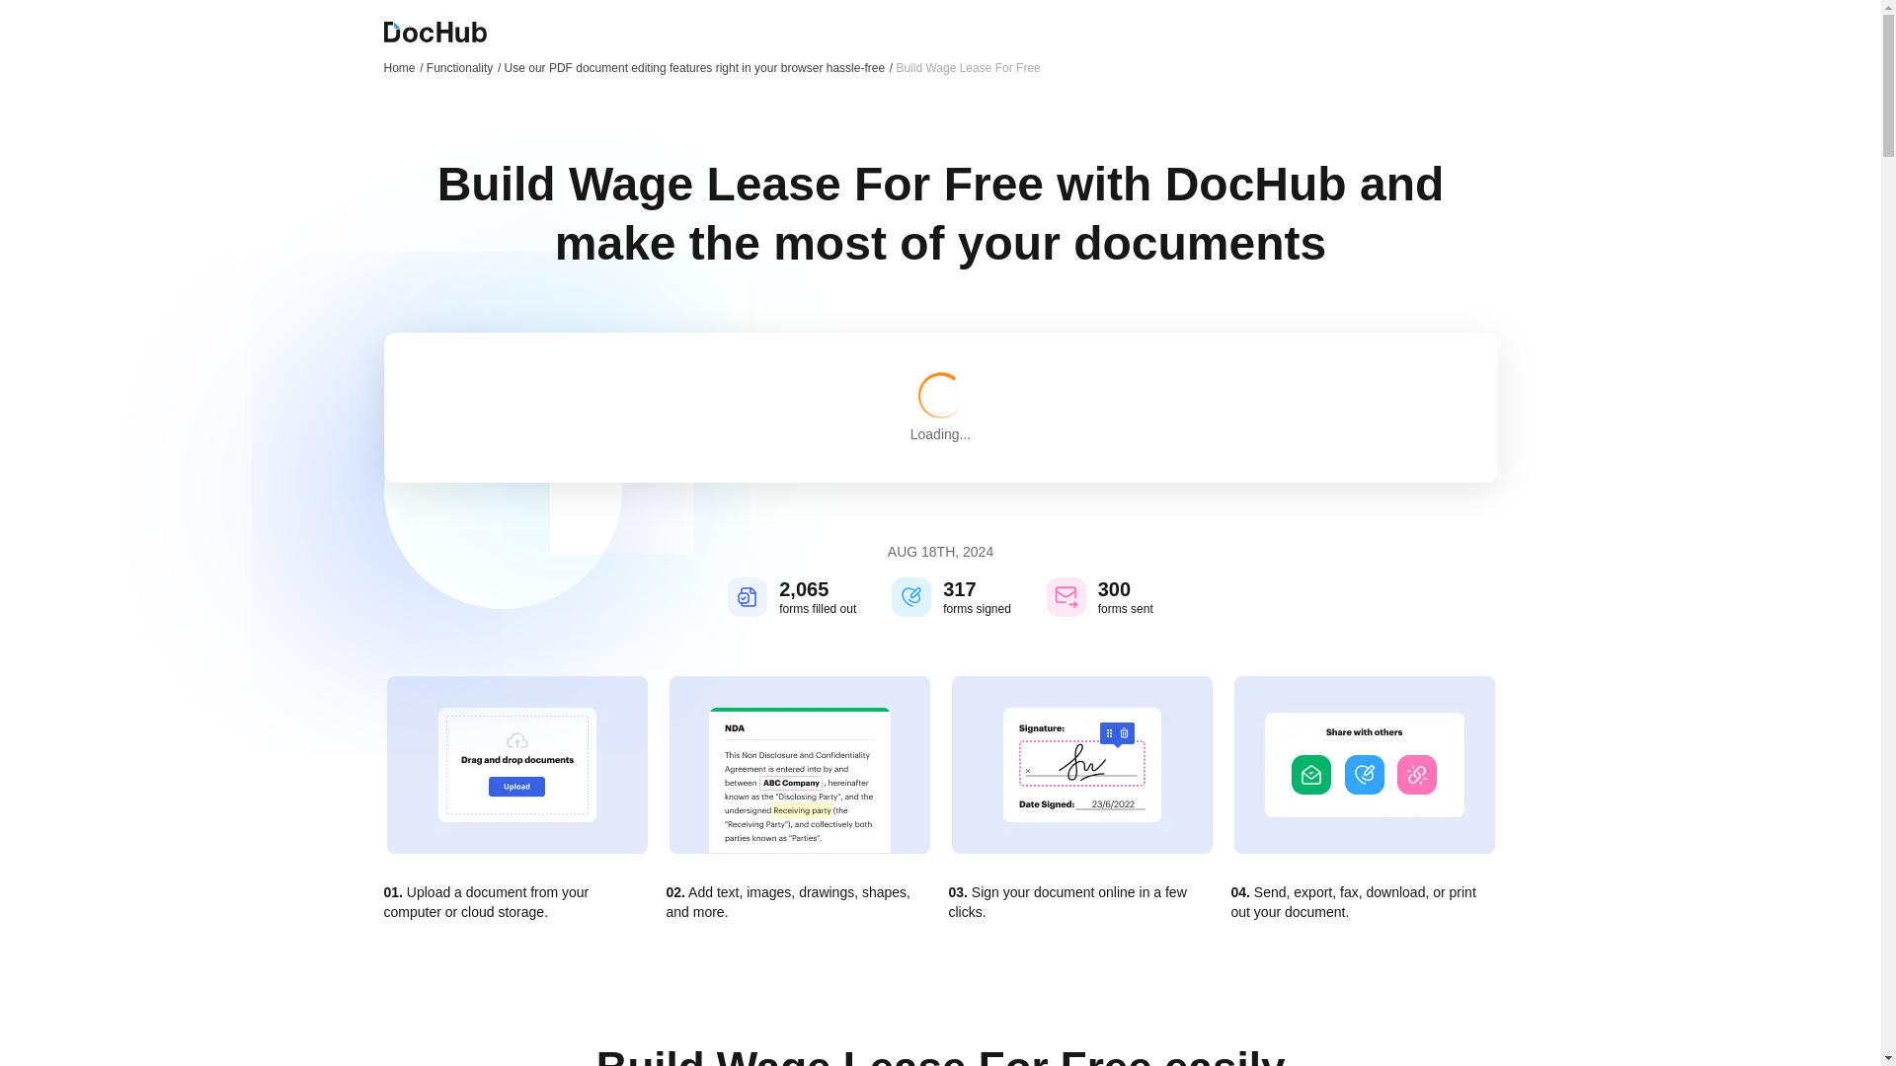 This screenshot has height=1066, width=1896. What do you see at coordinates (463, 67) in the screenshot?
I see `Functionality` at bounding box center [463, 67].